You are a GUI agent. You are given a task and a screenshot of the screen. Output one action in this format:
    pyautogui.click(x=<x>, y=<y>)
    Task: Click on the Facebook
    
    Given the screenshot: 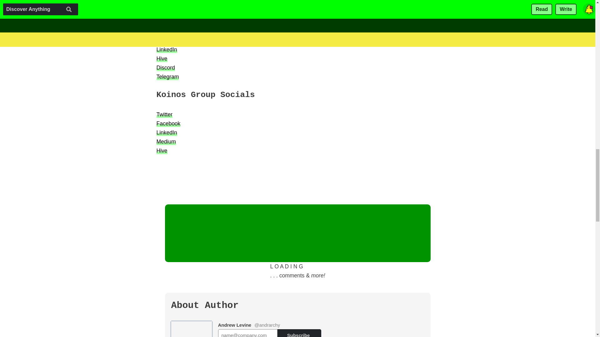 What is the action you would take?
    pyautogui.click(x=168, y=124)
    